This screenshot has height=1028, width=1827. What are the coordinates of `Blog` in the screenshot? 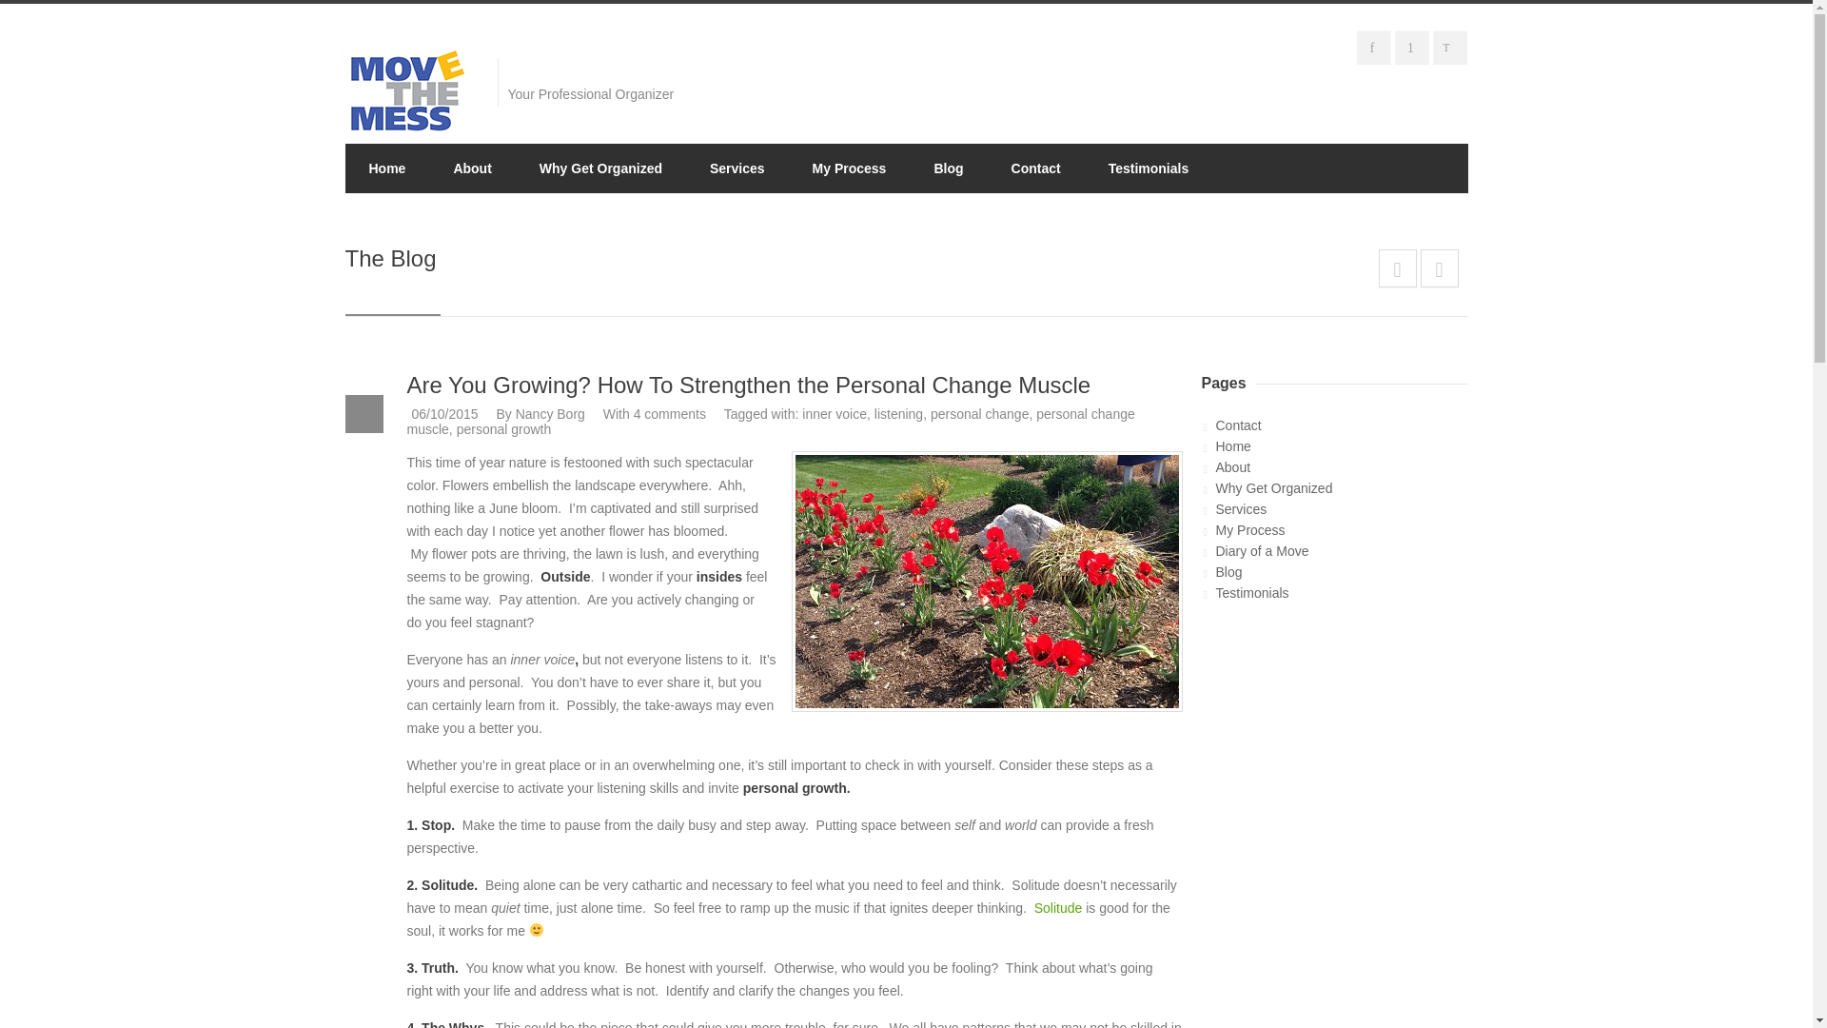 It's located at (948, 168).